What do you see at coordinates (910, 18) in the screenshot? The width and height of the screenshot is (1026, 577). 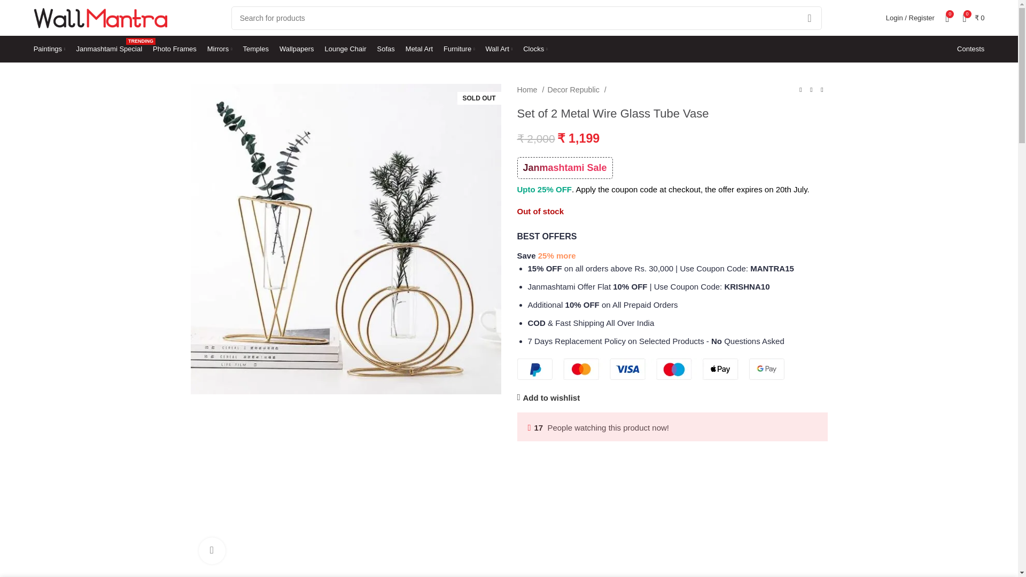 I see `0` at bounding box center [910, 18].